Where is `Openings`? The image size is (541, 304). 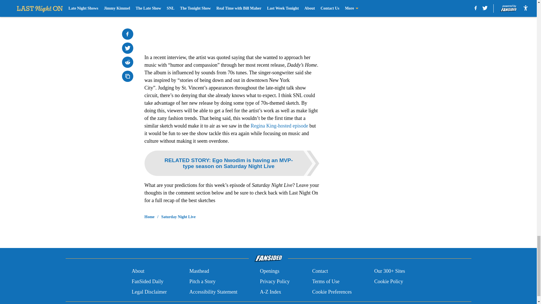 Openings is located at coordinates (269, 271).